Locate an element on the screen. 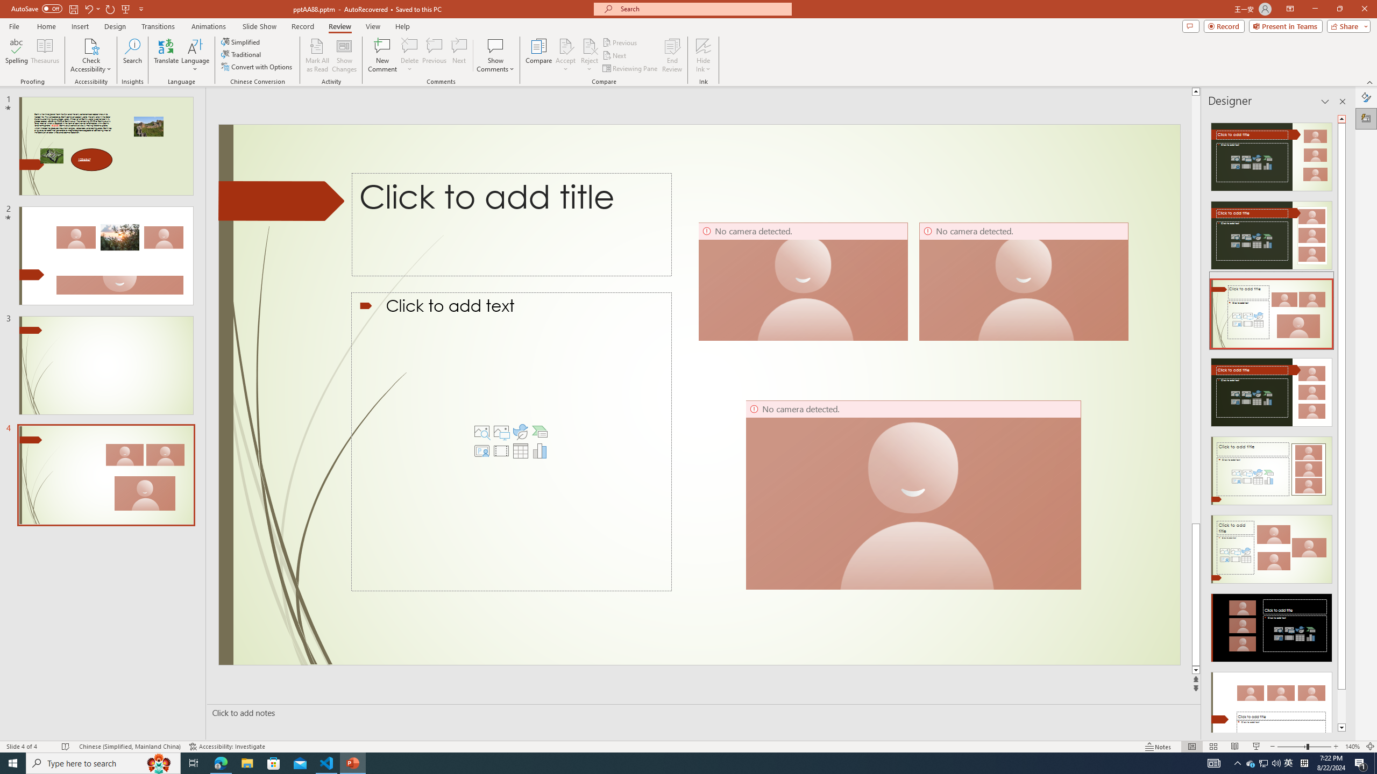 This screenshot has height=774, width=1377. Next is located at coordinates (614, 56).